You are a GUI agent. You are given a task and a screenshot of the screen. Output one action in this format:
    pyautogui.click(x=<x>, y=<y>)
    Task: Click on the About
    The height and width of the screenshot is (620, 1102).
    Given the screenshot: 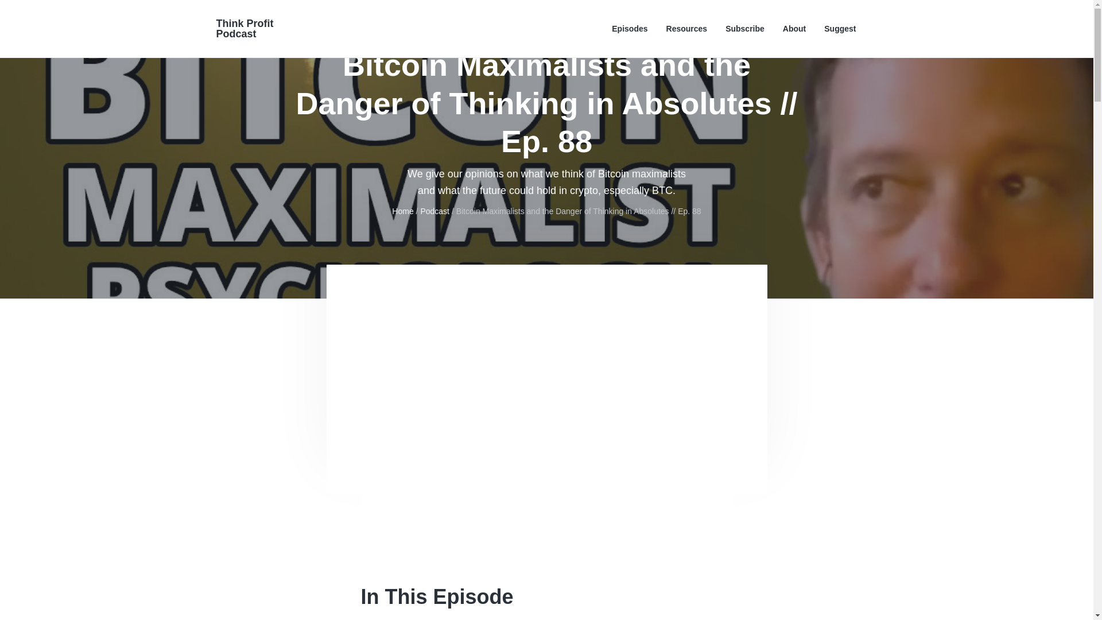 What is the action you would take?
    pyautogui.click(x=794, y=29)
    